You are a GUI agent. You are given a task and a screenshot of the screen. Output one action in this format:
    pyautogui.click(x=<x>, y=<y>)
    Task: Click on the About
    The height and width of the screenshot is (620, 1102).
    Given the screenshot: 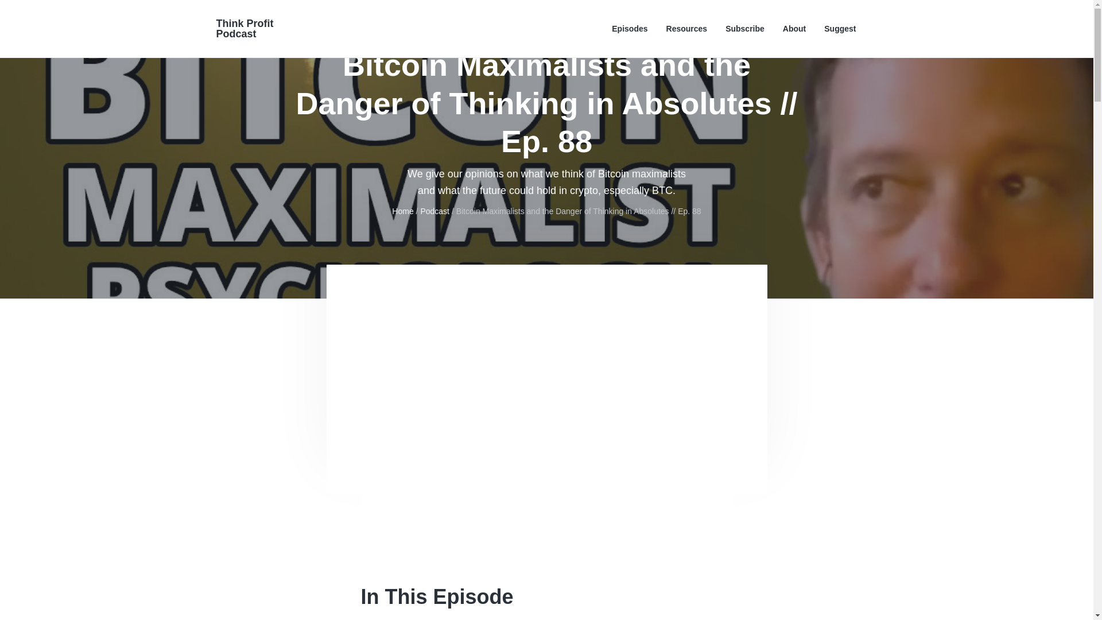 What is the action you would take?
    pyautogui.click(x=794, y=29)
    